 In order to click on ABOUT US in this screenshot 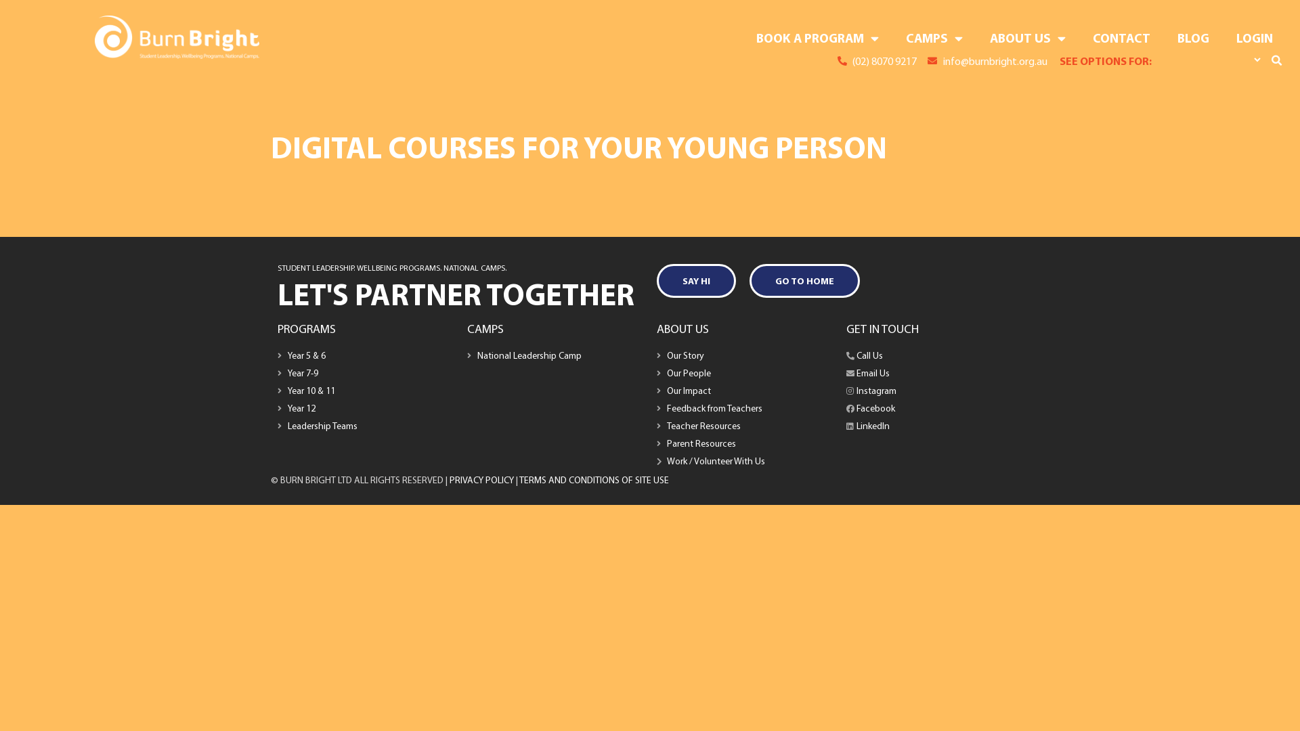, I will do `click(682, 329)`.